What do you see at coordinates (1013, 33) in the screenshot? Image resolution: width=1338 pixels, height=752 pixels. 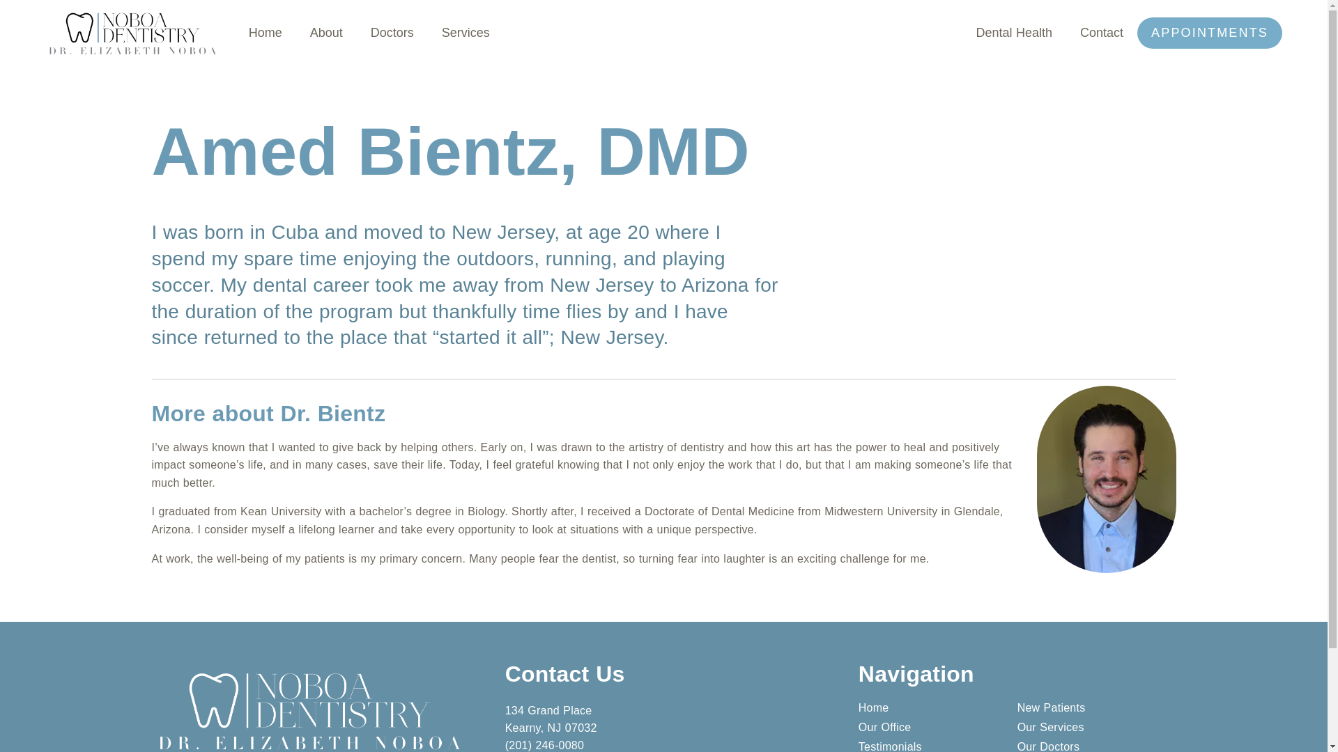 I see `Dental Health` at bounding box center [1013, 33].